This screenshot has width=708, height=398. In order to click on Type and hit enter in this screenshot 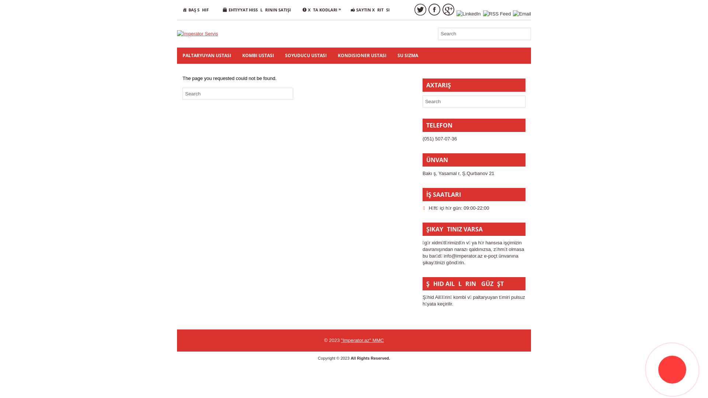, I will do `click(238, 94)`.